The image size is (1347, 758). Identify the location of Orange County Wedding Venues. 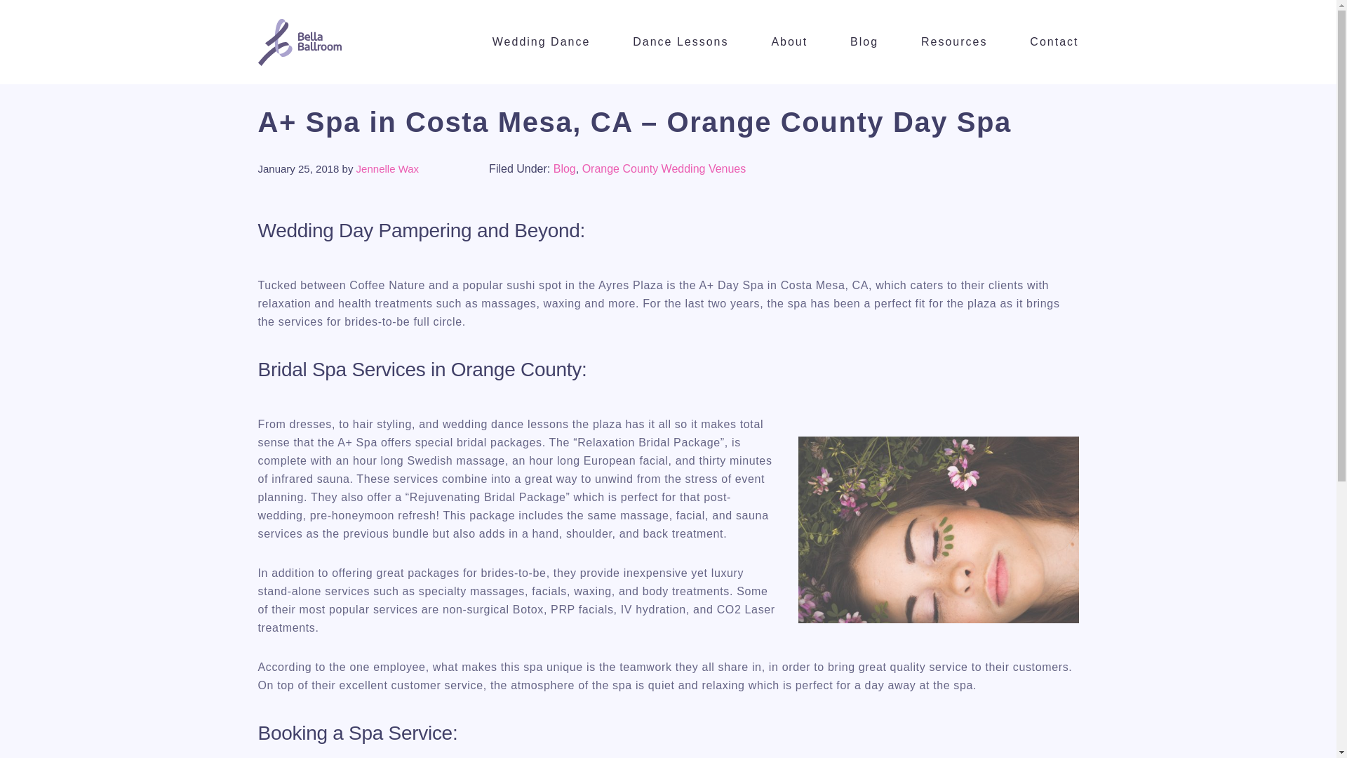
(664, 168).